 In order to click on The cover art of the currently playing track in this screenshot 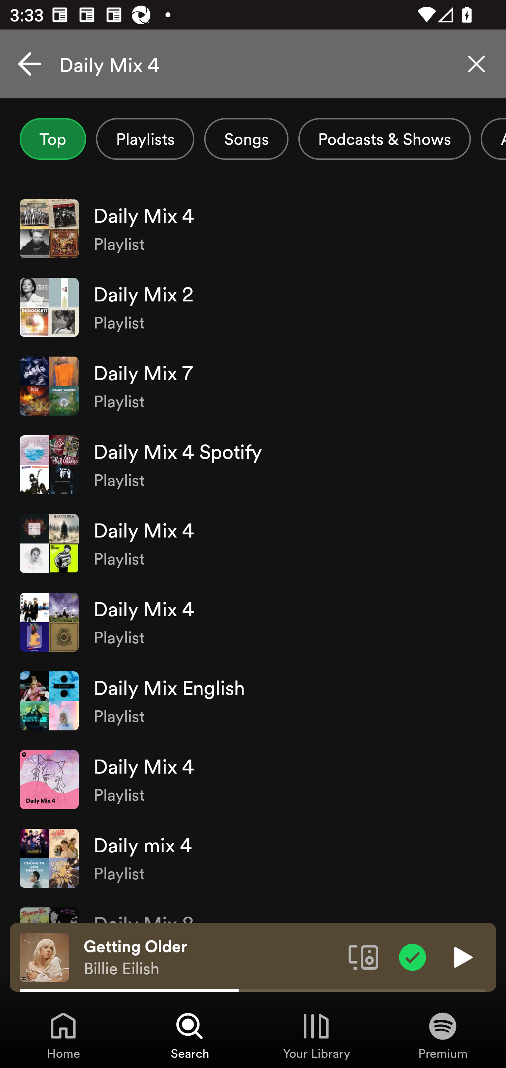, I will do `click(44, 957)`.